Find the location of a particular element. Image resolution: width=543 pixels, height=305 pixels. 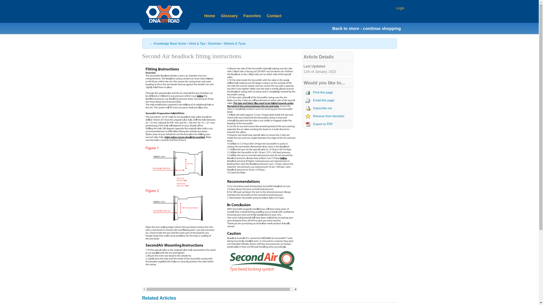

Remove from favorites is located at coordinates (329, 116).